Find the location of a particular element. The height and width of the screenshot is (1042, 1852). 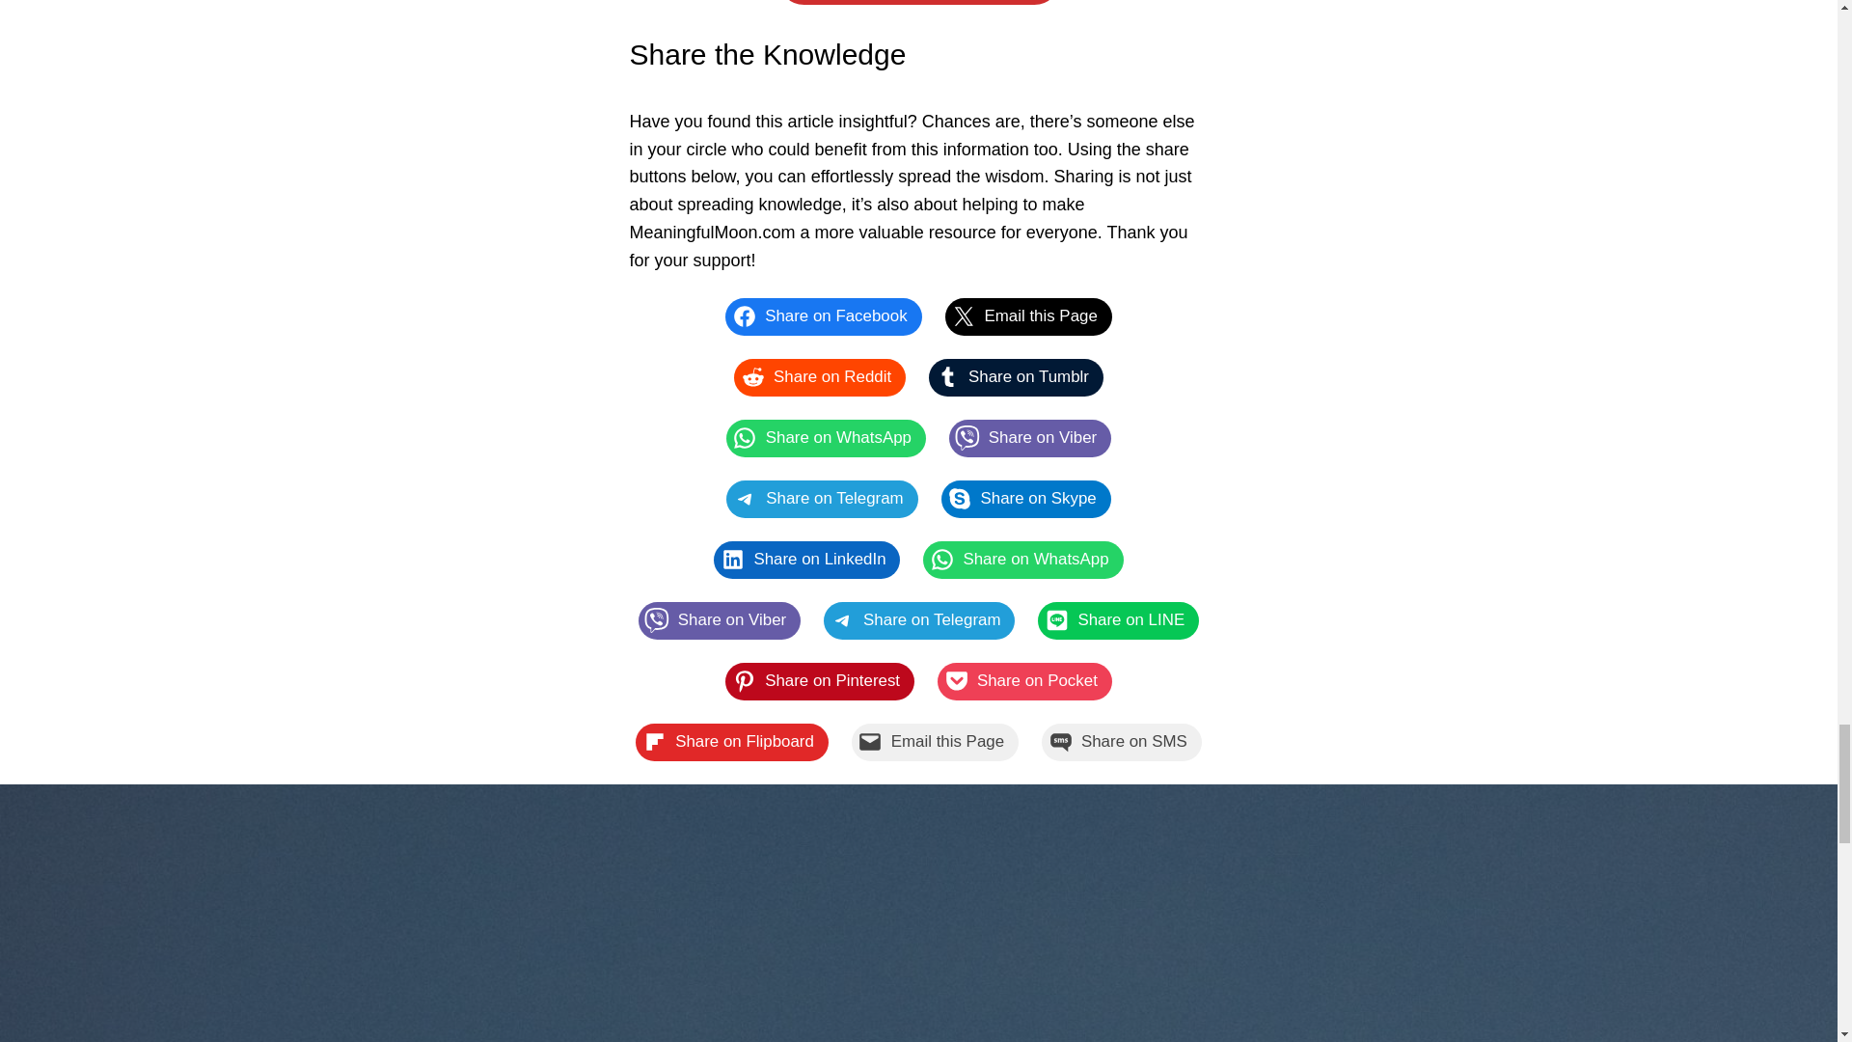

Email this Page is located at coordinates (1028, 316).